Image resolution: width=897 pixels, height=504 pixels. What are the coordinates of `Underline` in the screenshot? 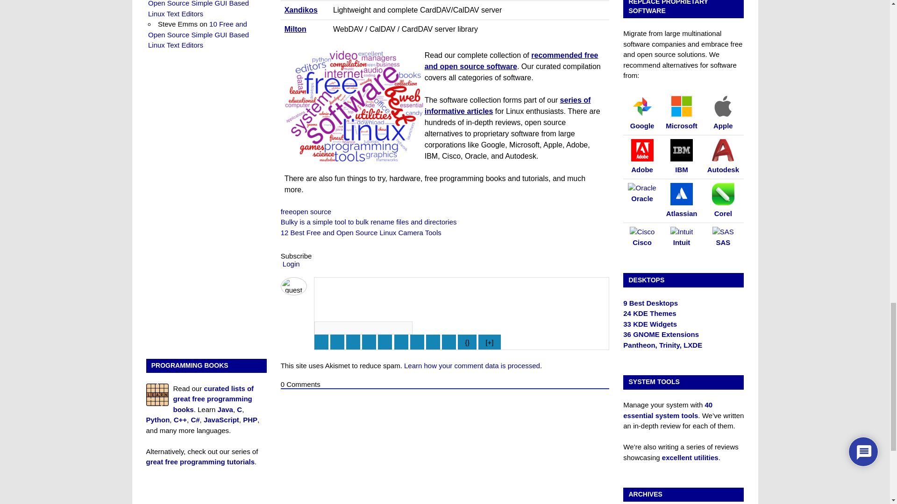 It's located at (353, 342).